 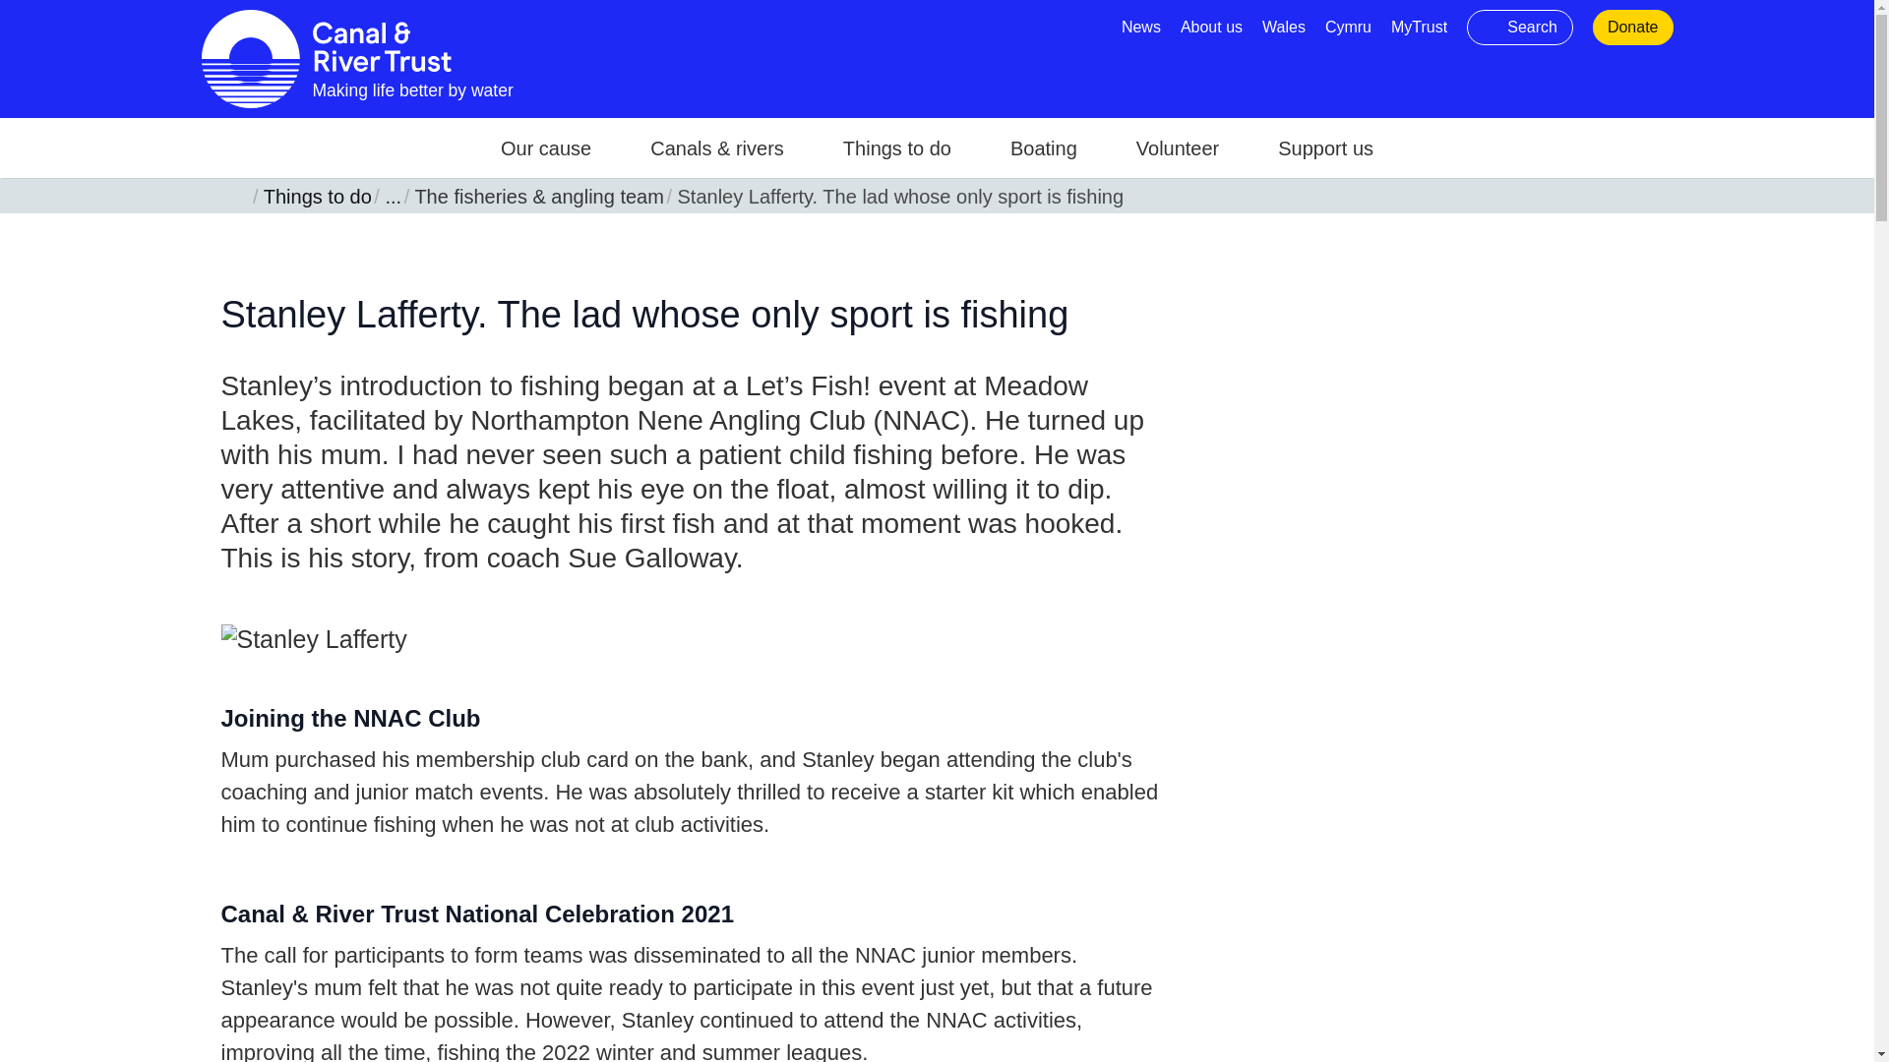 I want to click on Our cause, so click(x=545, y=147).